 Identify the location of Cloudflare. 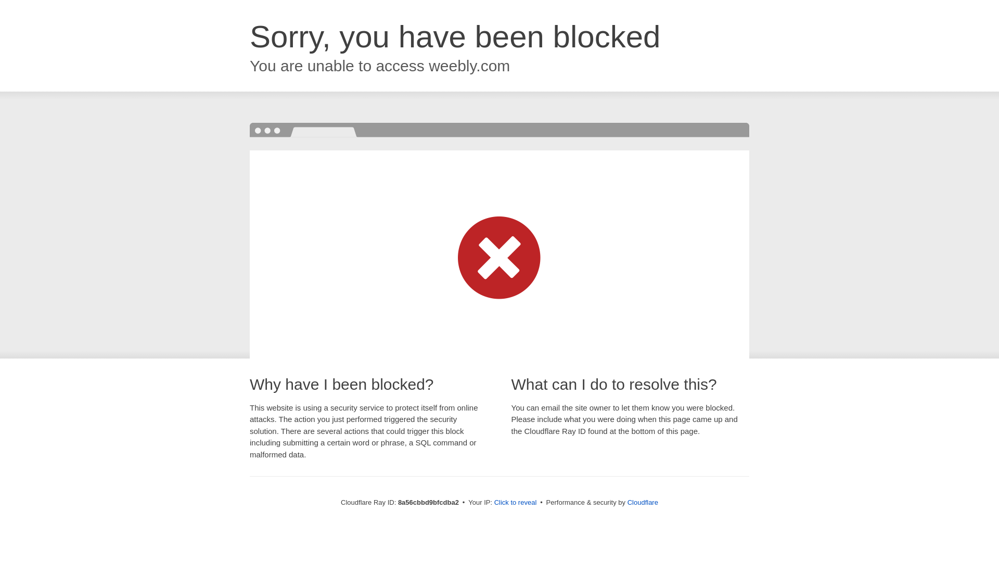
(643, 502).